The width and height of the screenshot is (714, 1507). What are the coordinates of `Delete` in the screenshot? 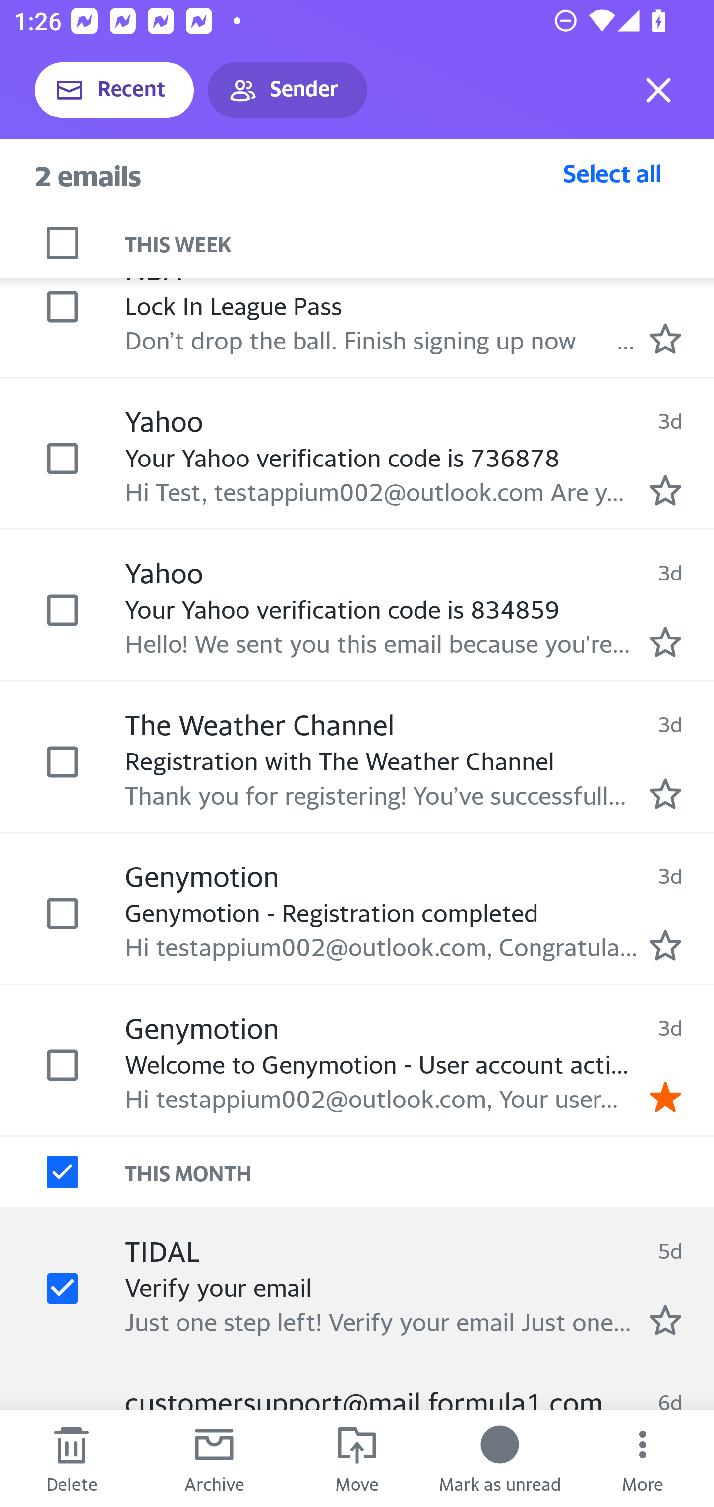 It's located at (71, 1458).